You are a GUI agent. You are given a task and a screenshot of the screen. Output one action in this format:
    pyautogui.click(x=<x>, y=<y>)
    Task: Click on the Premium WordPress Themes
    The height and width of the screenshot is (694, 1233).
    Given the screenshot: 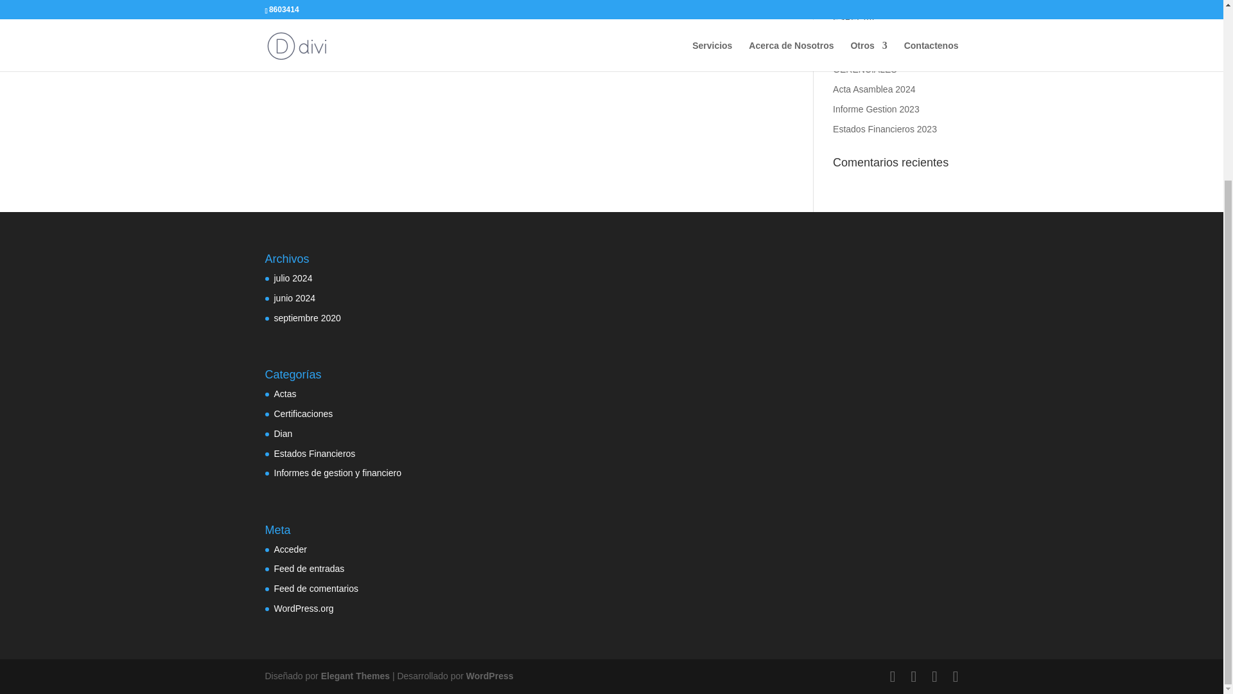 What is the action you would take?
    pyautogui.click(x=354, y=676)
    